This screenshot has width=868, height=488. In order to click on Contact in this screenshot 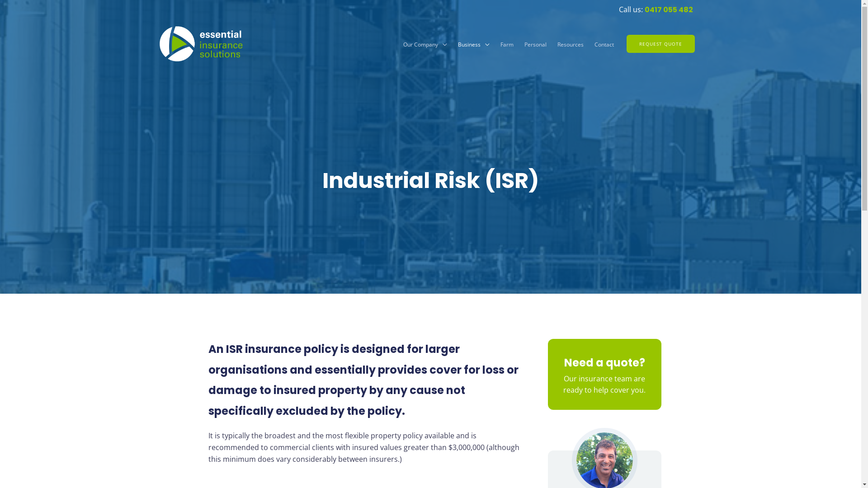, I will do `click(604, 45)`.